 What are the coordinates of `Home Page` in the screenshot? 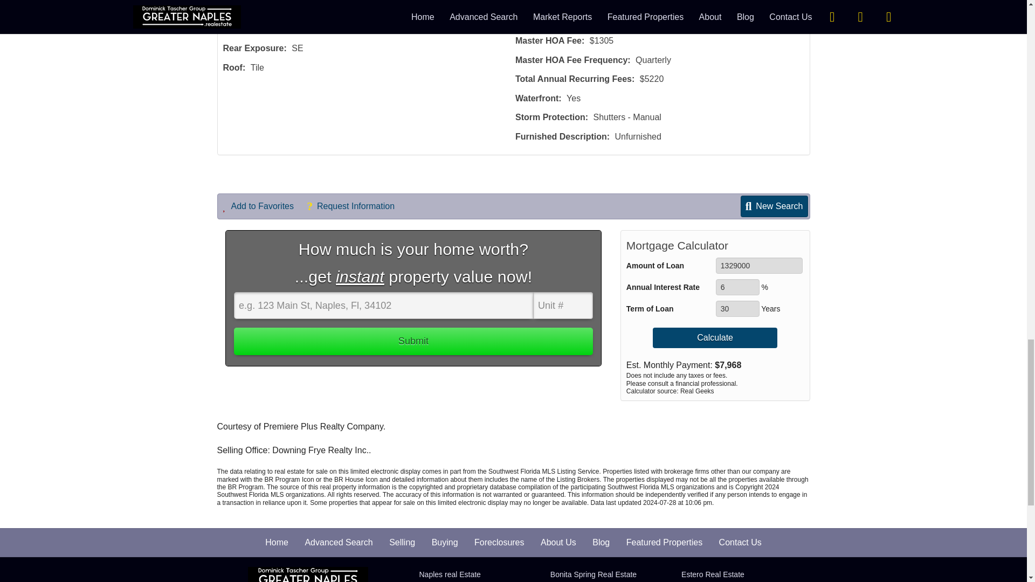 It's located at (308, 574).